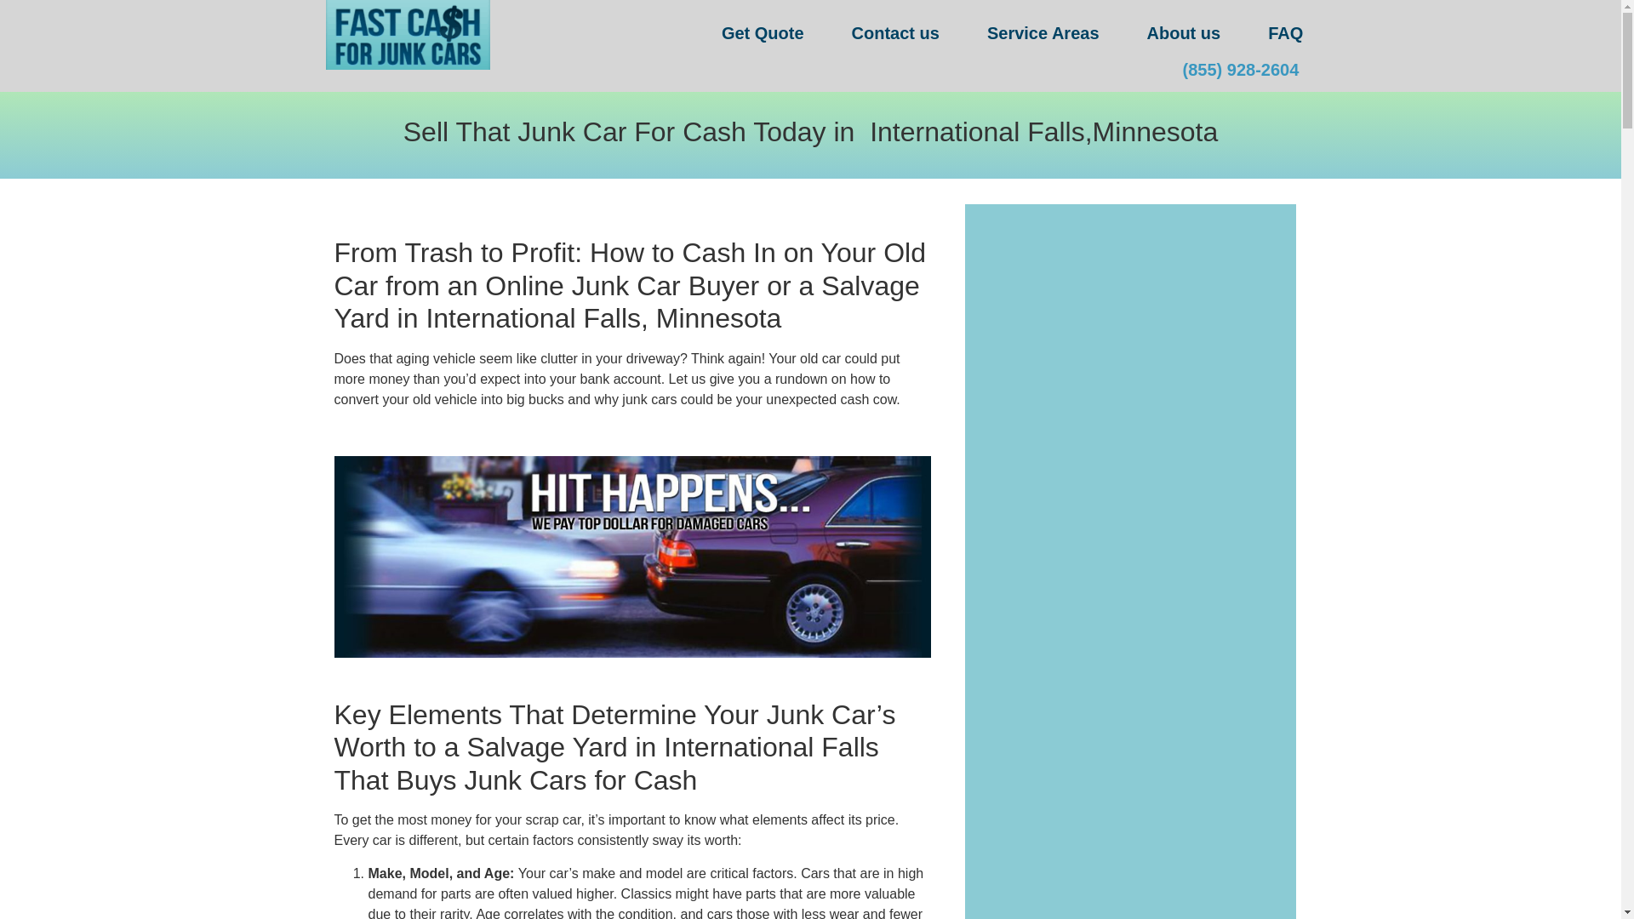 This screenshot has width=1634, height=919. What do you see at coordinates (1043, 32) in the screenshot?
I see `Service Areas` at bounding box center [1043, 32].